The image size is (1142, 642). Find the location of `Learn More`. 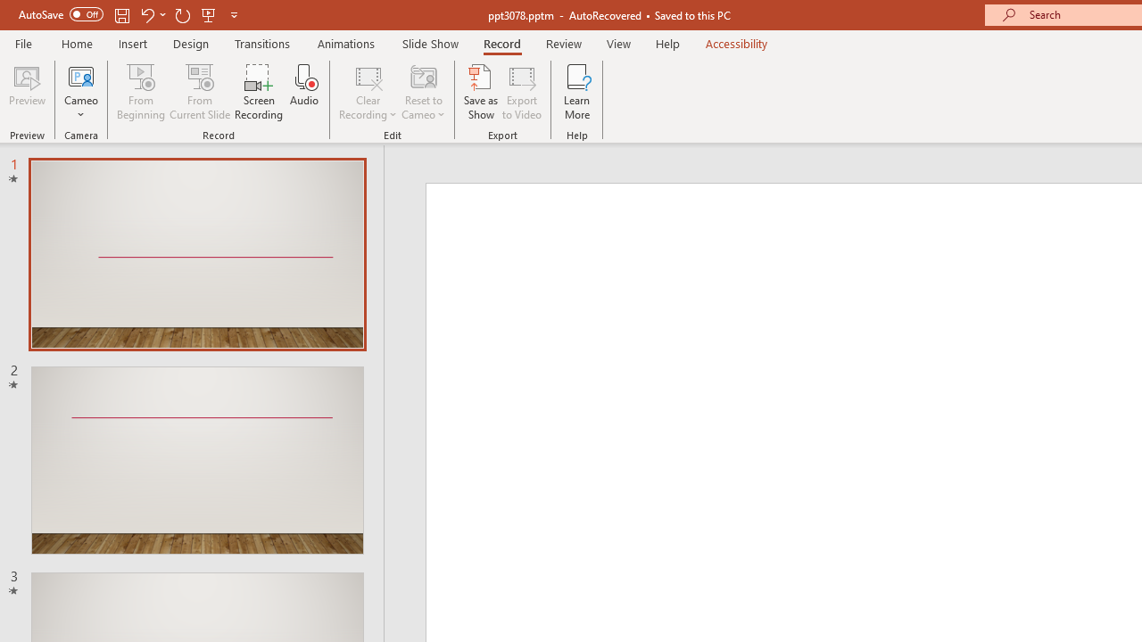

Learn More is located at coordinates (576, 91).